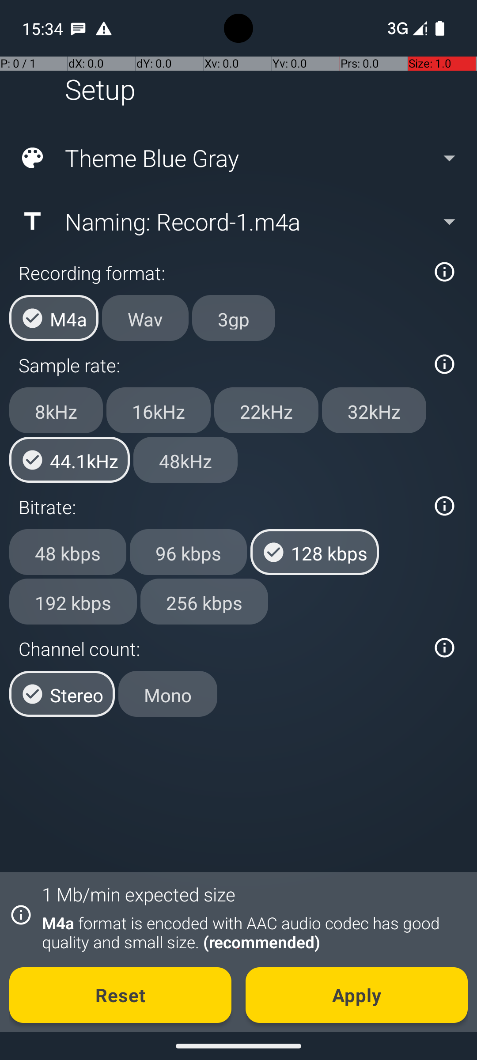 The image size is (477, 1060). Describe the element at coordinates (374, 410) in the screenshot. I see `32kHz` at that location.